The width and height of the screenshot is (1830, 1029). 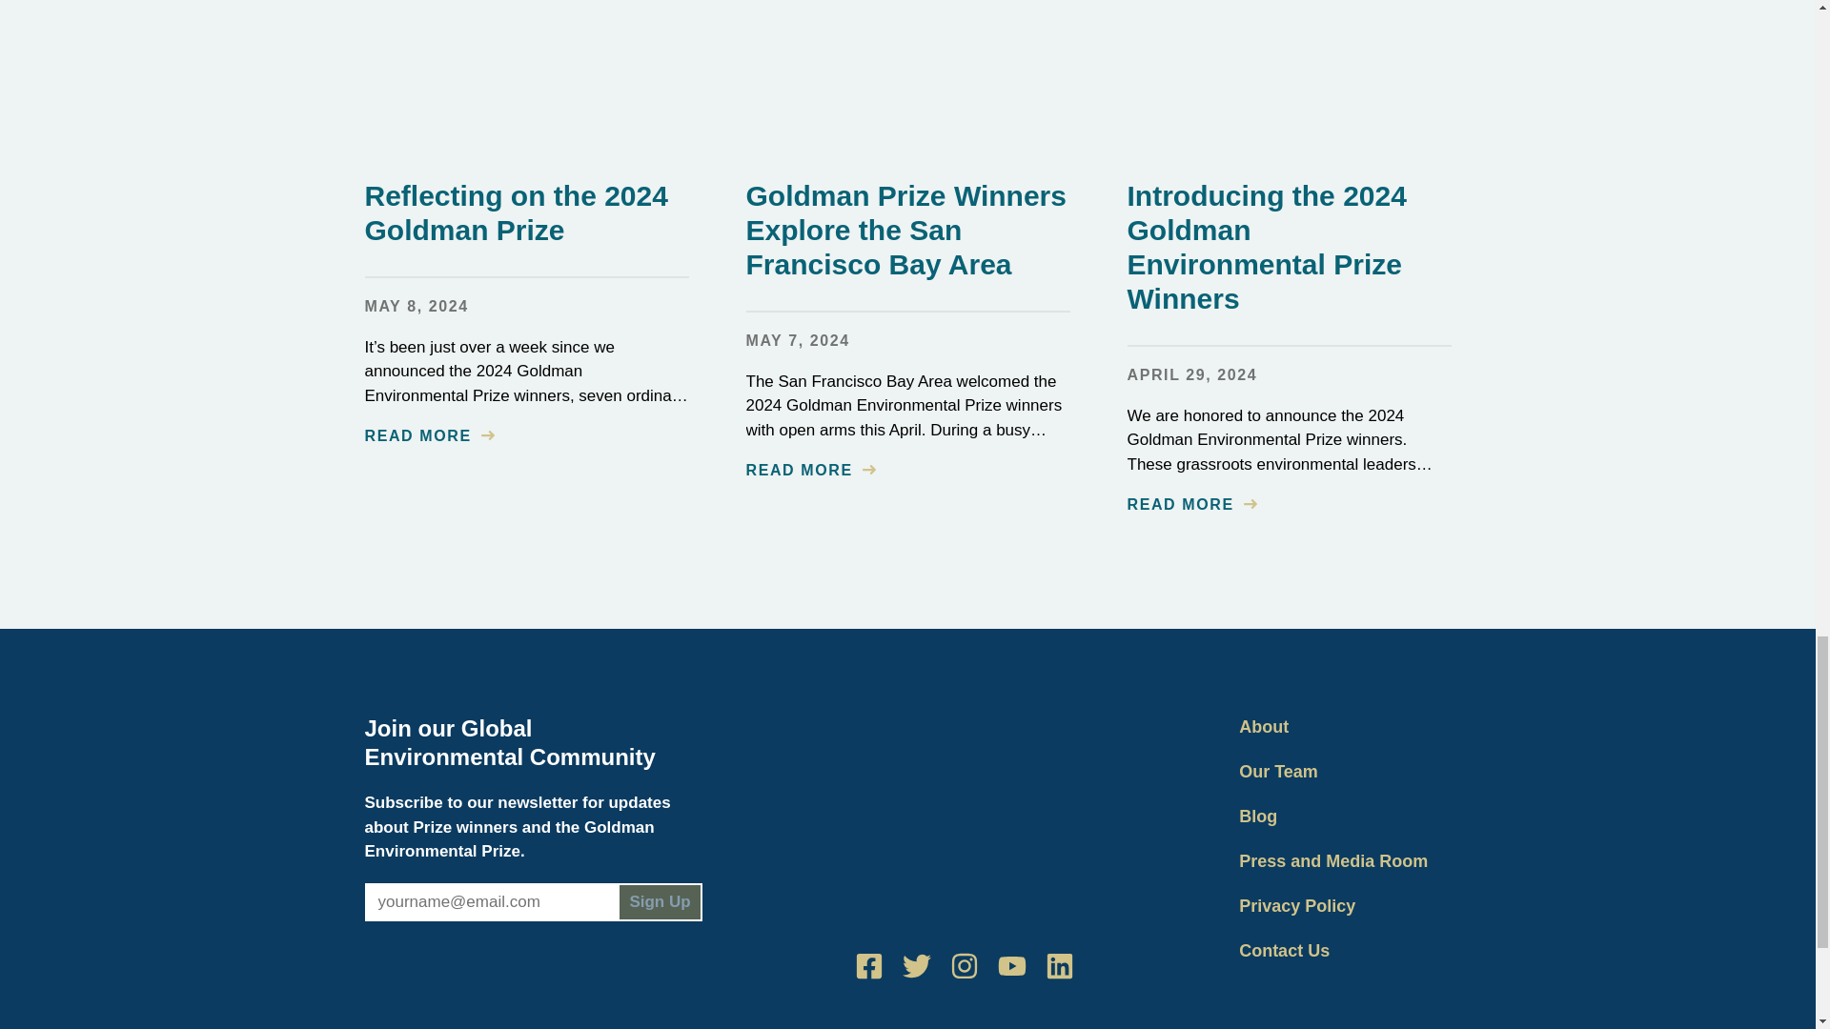 What do you see at coordinates (516, 213) in the screenshot?
I see `Reflecting on the 2024 Goldman Prize` at bounding box center [516, 213].